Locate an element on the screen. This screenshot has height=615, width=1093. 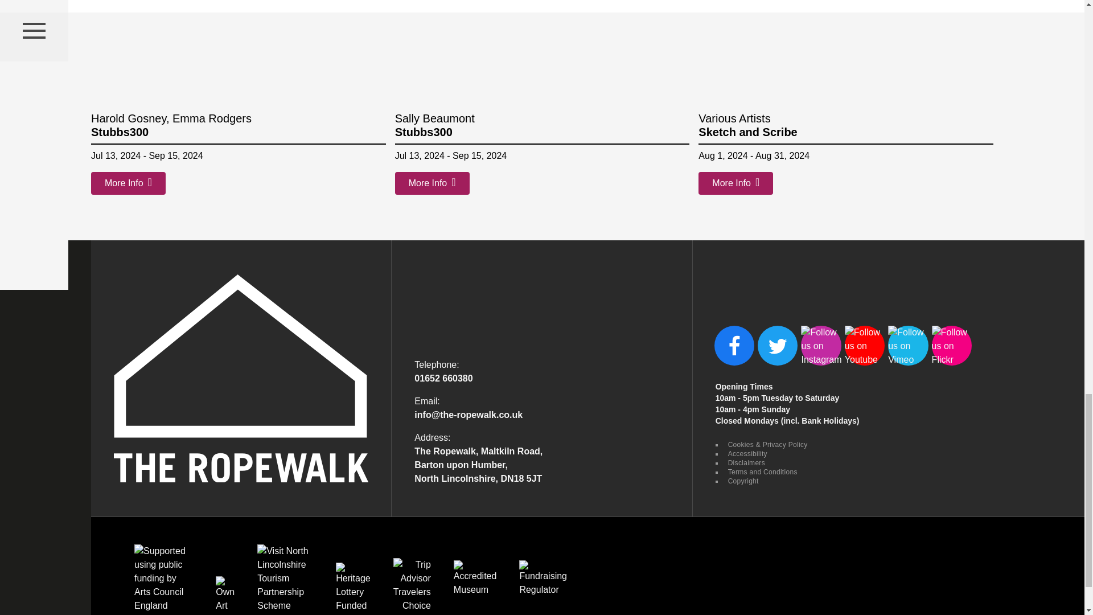
More Info is located at coordinates (735, 183).